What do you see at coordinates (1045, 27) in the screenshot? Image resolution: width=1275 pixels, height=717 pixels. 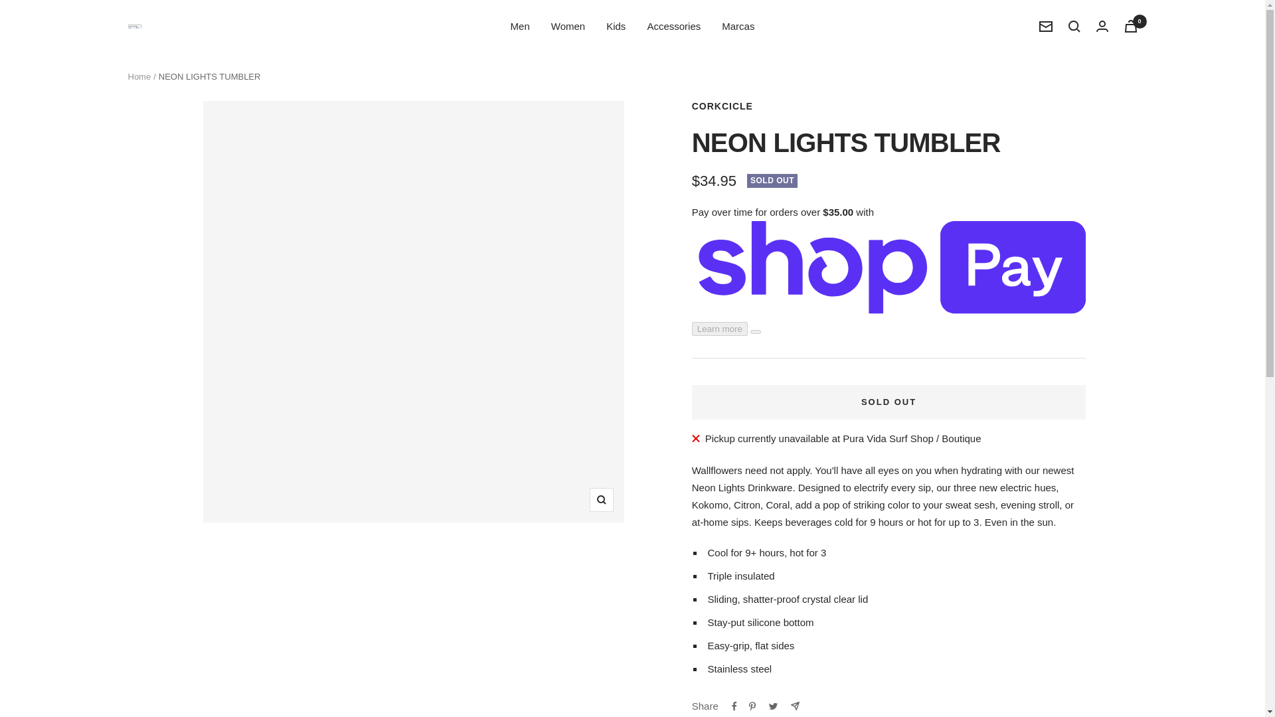 I see `Newsletter` at bounding box center [1045, 27].